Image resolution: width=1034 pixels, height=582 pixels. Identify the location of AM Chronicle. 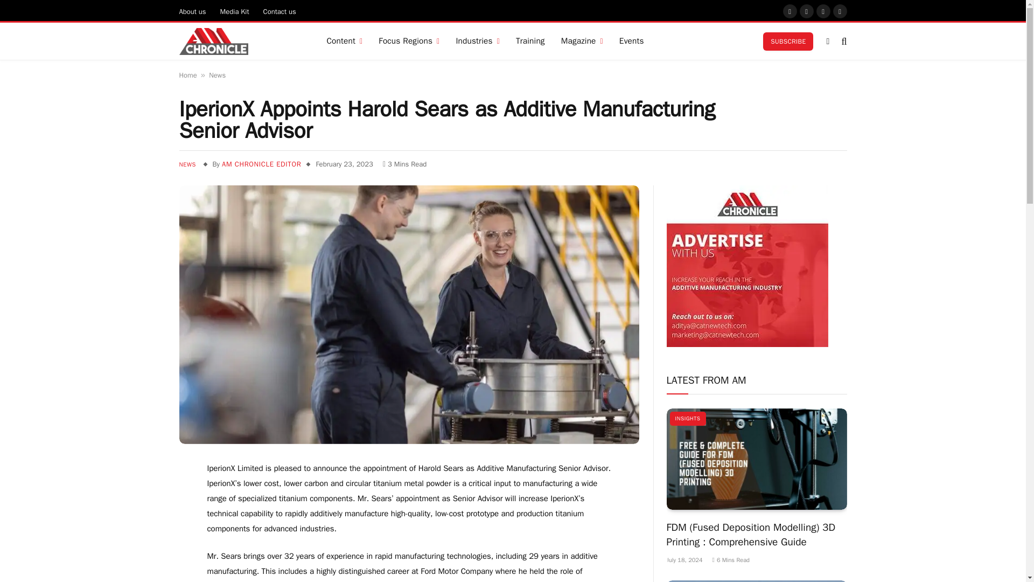
(213, 41).